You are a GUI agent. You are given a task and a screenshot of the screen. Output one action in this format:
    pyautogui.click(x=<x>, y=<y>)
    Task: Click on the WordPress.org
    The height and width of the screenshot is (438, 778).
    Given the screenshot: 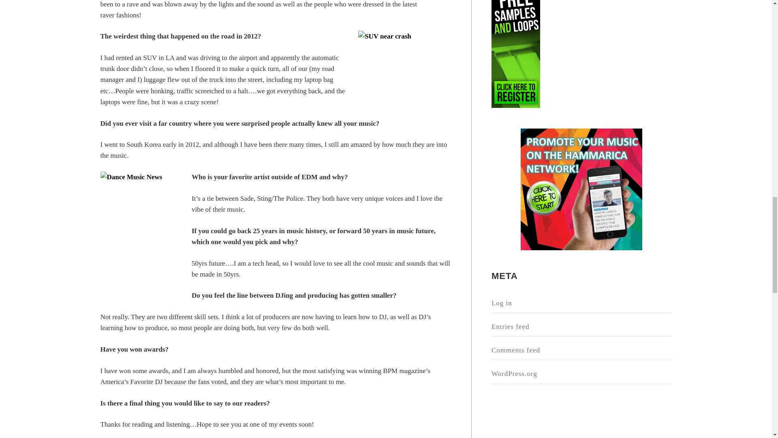 What is the action you would take?
    pyautogui.click(x=582, y=374)
    